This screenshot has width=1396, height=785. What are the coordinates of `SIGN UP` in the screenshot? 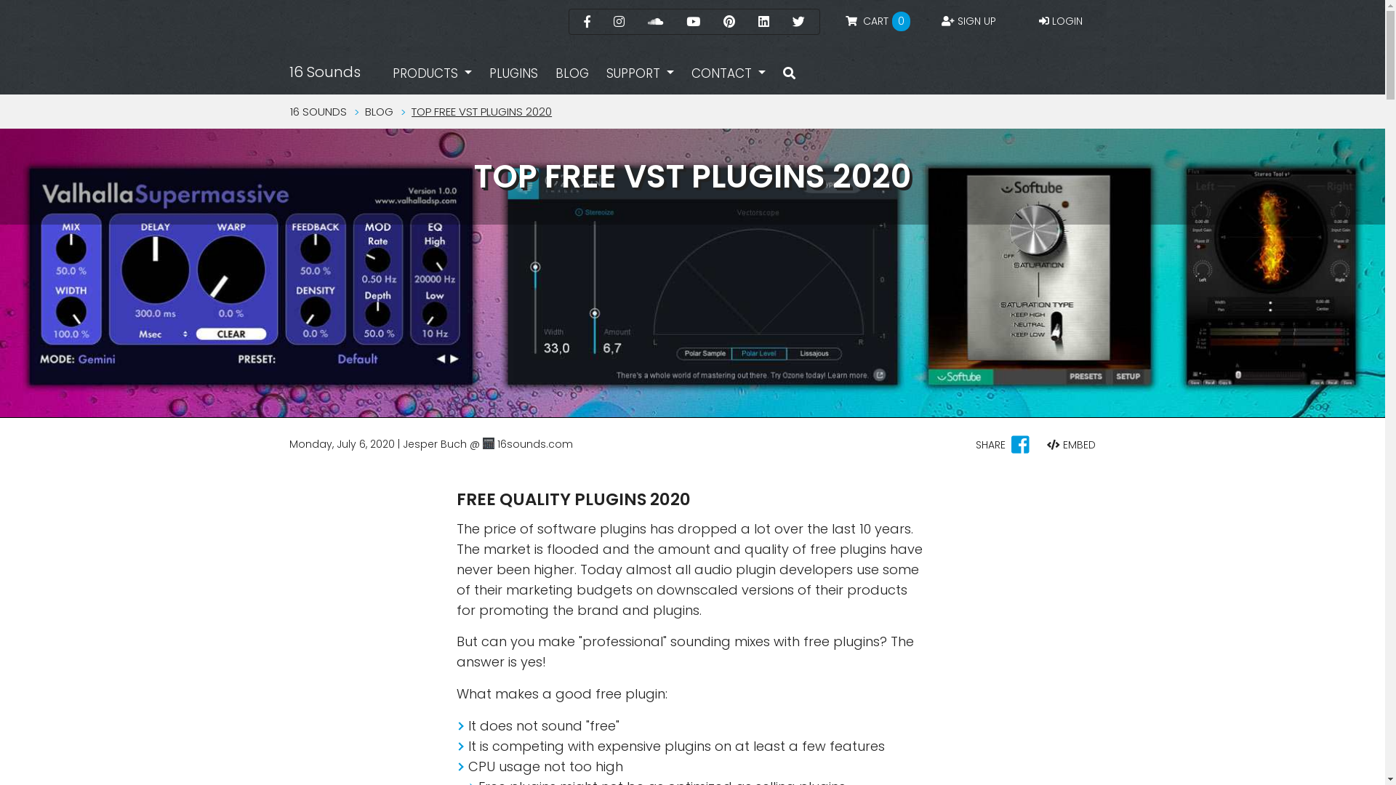 It's located at (968, 20).